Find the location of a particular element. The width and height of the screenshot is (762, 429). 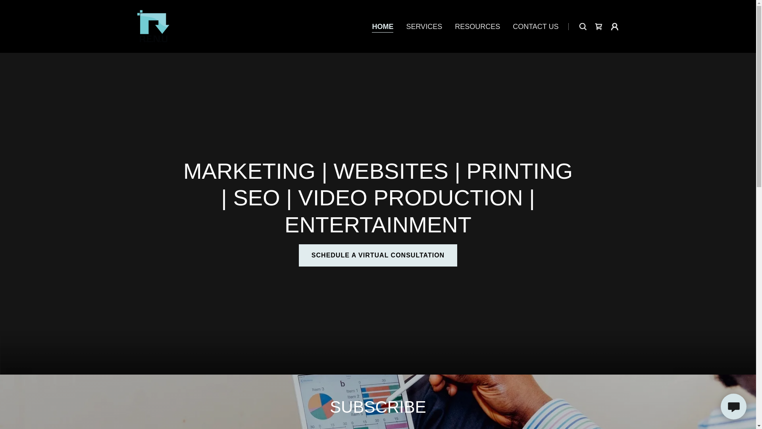

RESOURCES is located at coordinates (477, 26).